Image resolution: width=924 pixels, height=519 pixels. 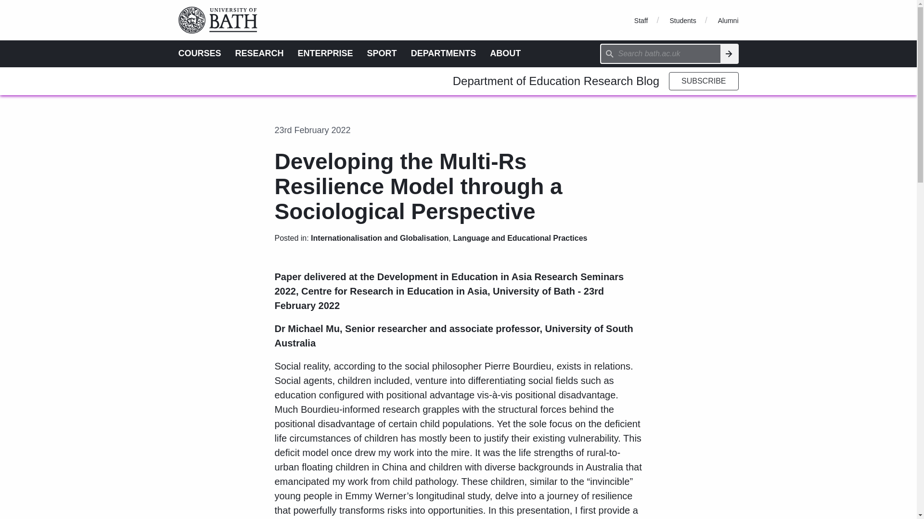 I want to click on DEPARTMENTS, so click(x=444, y=53).